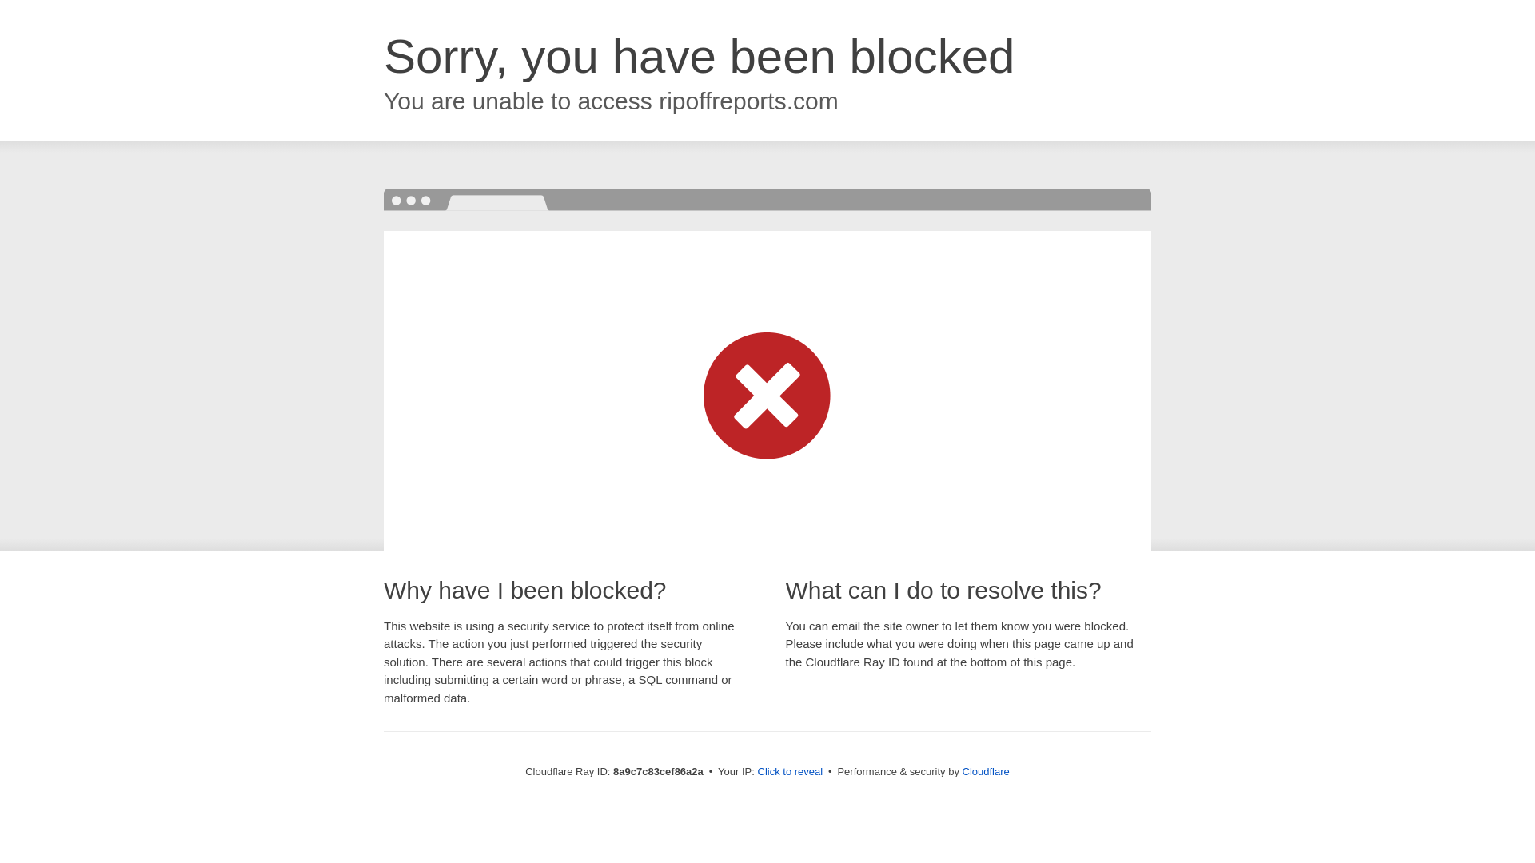 This screenshot has width=1535, height=863. I want to click on Cloudflare, so click(986, 771).